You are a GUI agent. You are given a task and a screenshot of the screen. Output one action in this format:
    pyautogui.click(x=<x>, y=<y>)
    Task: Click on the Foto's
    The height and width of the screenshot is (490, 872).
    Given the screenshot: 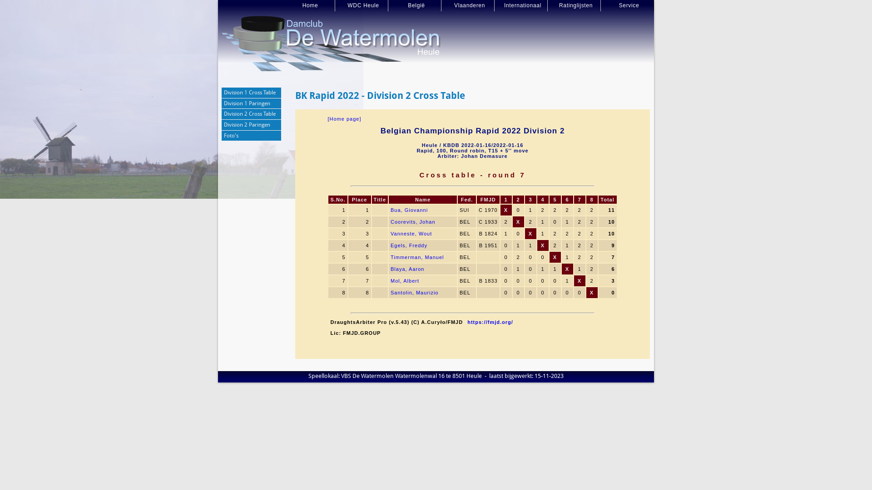 What is the action you would take?
    pyautogui.click(x=252, y=136)
    